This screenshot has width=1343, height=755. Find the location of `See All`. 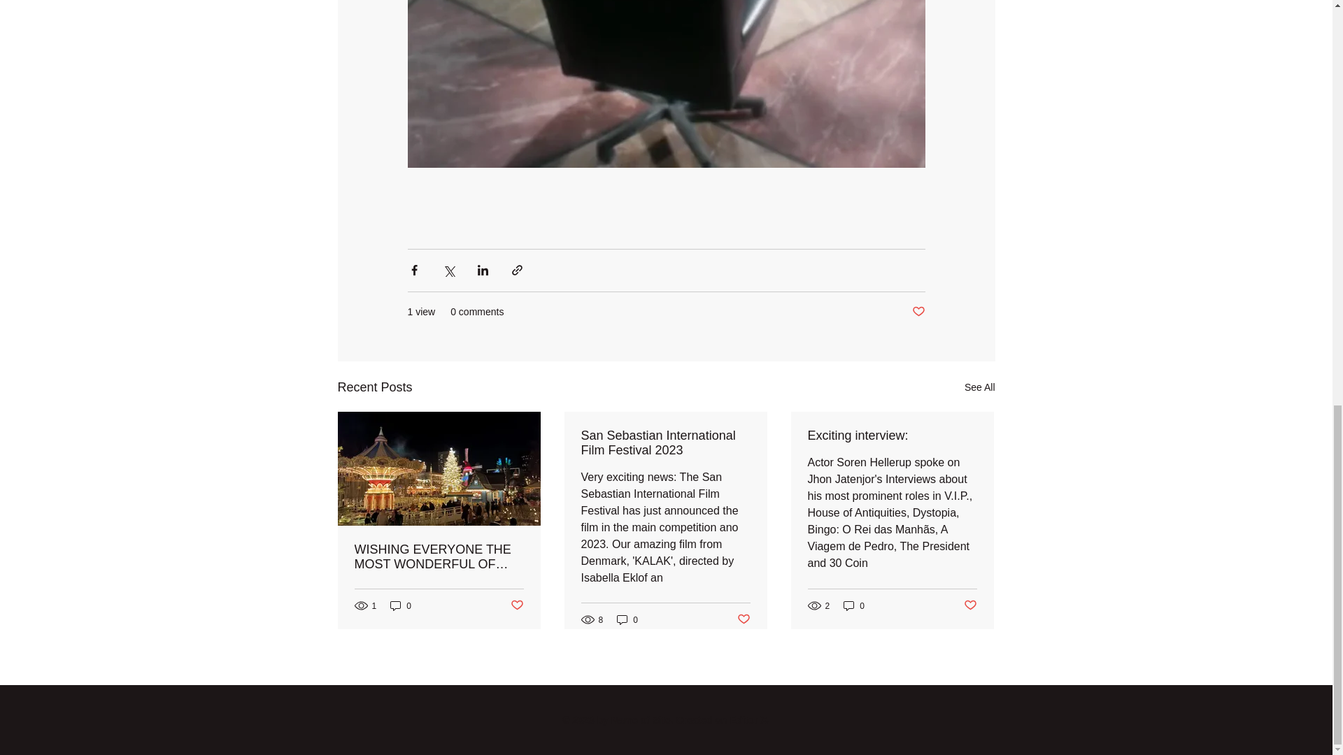

See All is located at coordinates (979, 387).